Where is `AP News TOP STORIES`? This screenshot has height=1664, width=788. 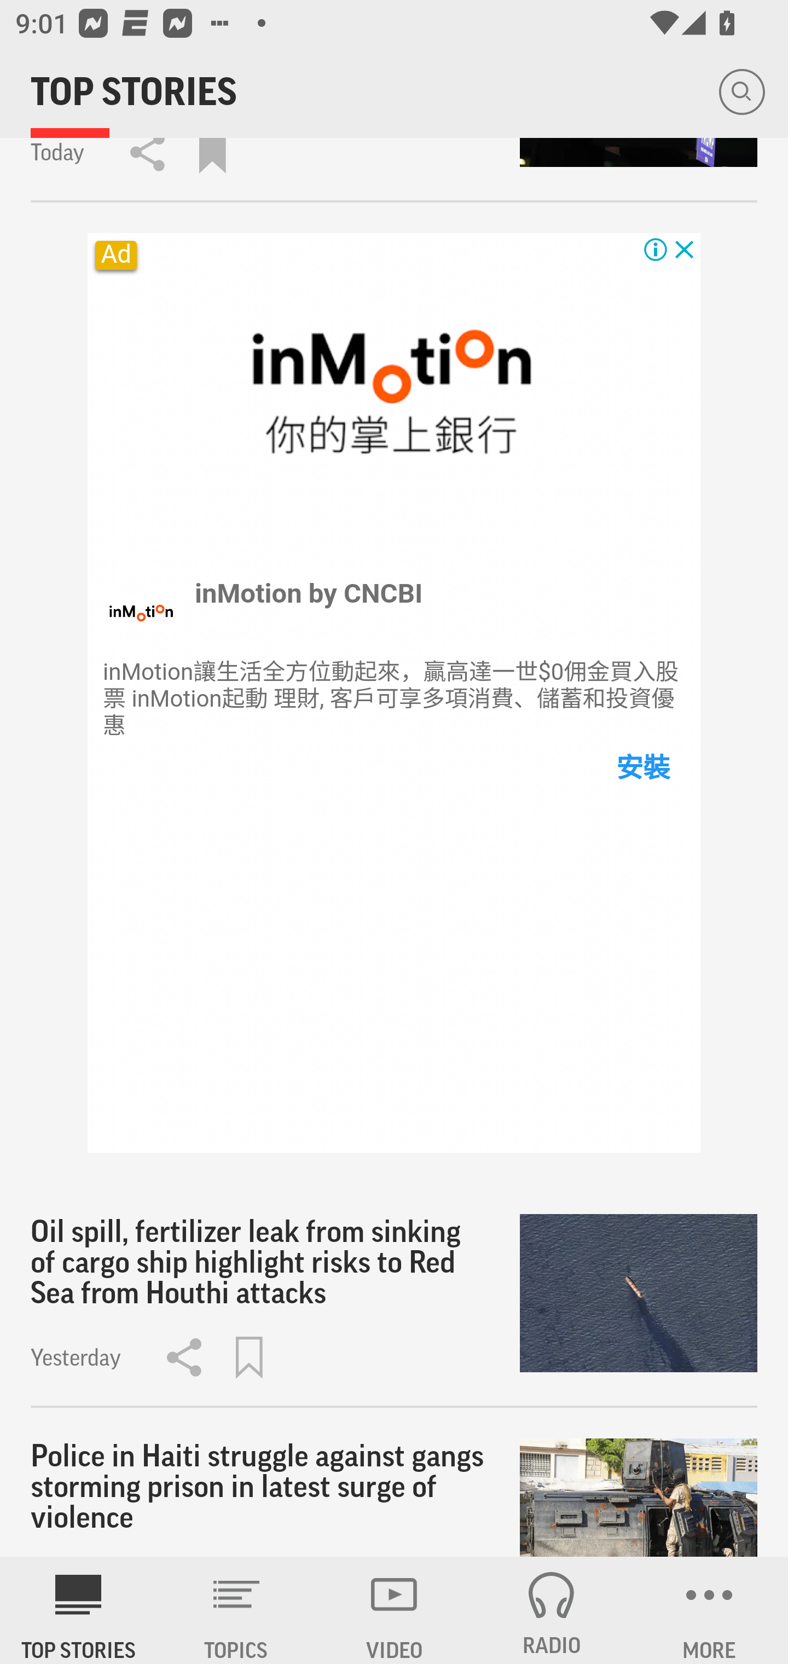 AP News TOP STORIES is located at coordinates (79, 1610).